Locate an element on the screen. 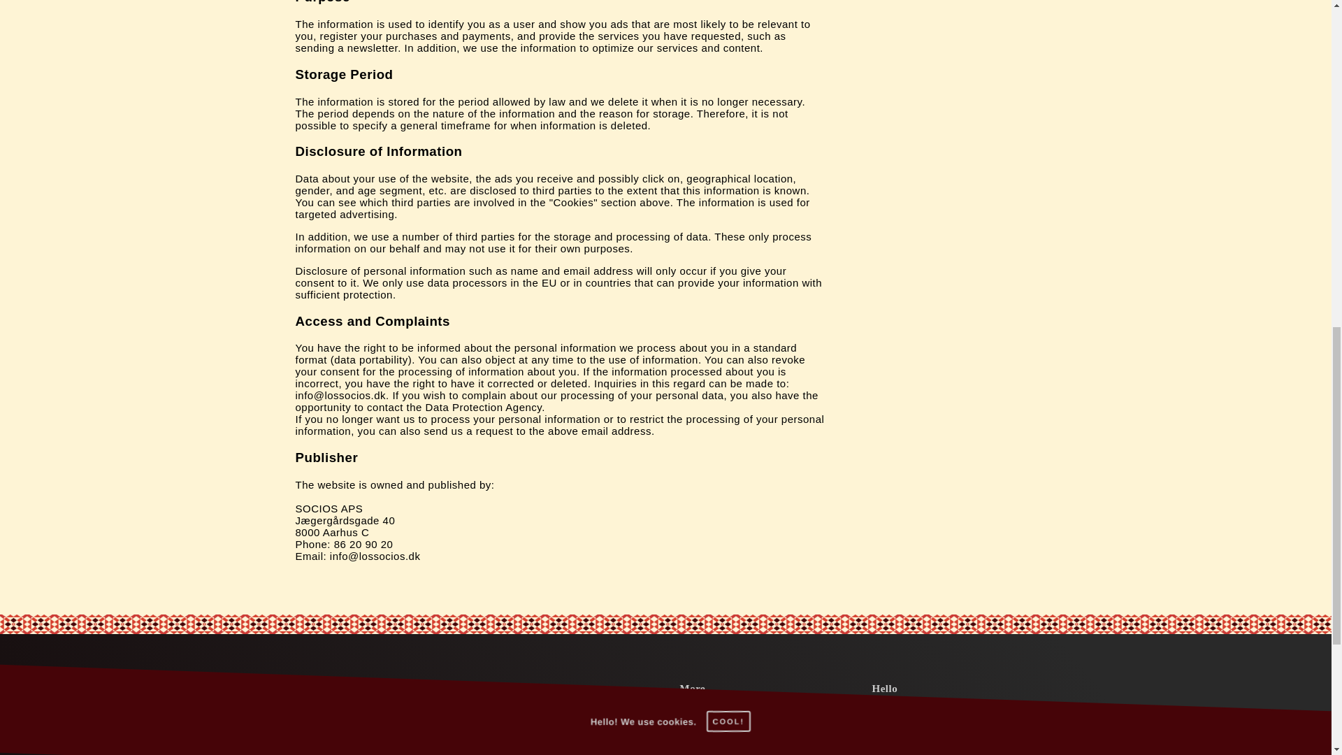 The height and width of the screenshot is (755, 1342). Vi er restaurant Socios is located at coordinates (733, 727).